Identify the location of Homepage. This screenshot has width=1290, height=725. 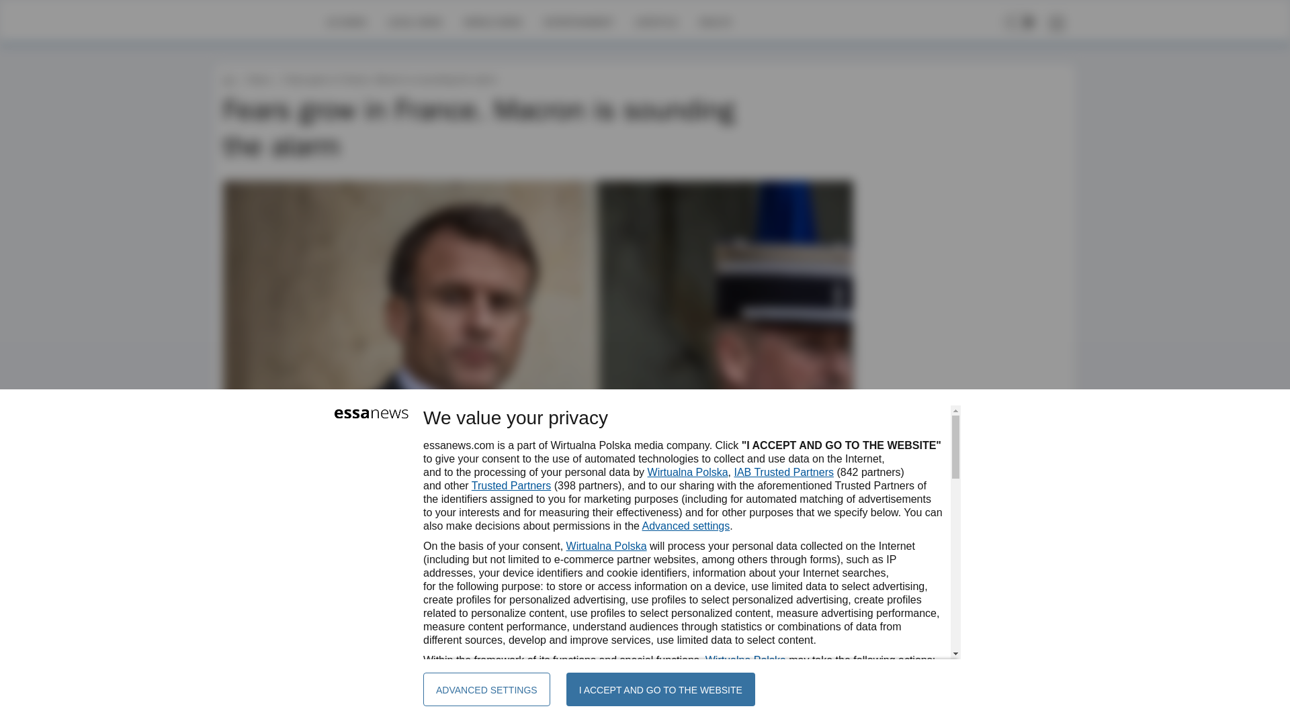
(270, 21).